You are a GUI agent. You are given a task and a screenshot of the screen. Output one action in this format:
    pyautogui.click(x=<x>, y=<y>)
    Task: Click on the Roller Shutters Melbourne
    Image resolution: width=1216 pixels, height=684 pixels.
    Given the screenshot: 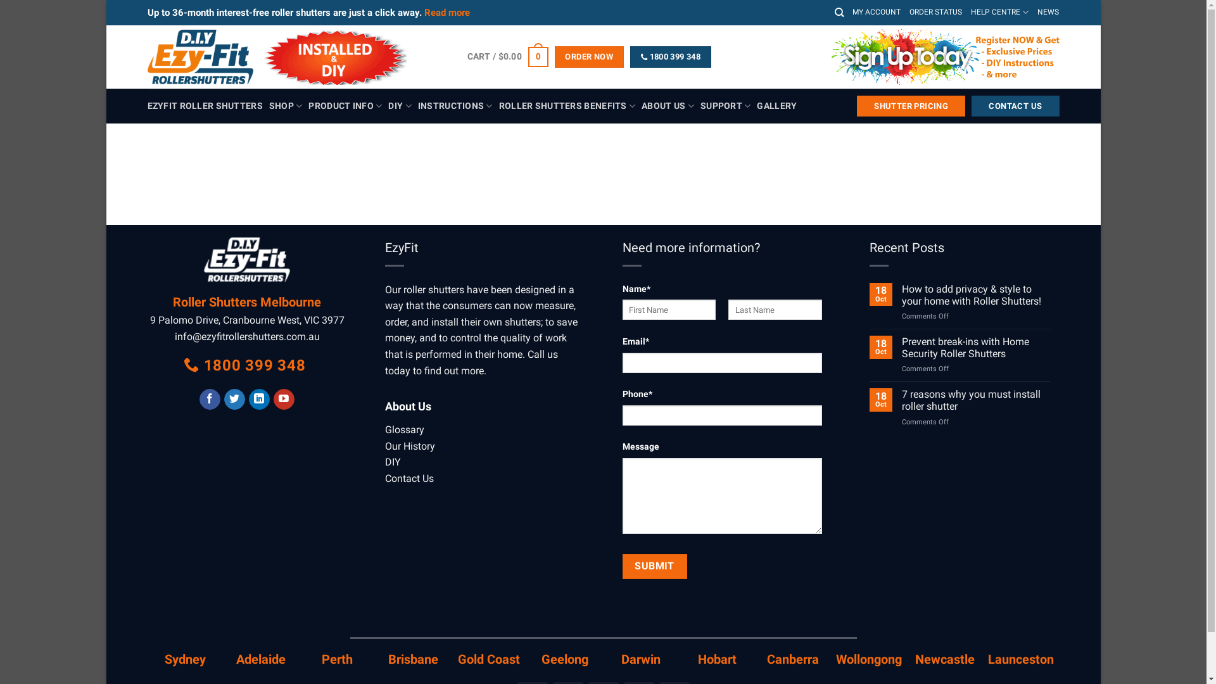 What is the action you would take?
    pyautogui.click(x=247, y=302)
    